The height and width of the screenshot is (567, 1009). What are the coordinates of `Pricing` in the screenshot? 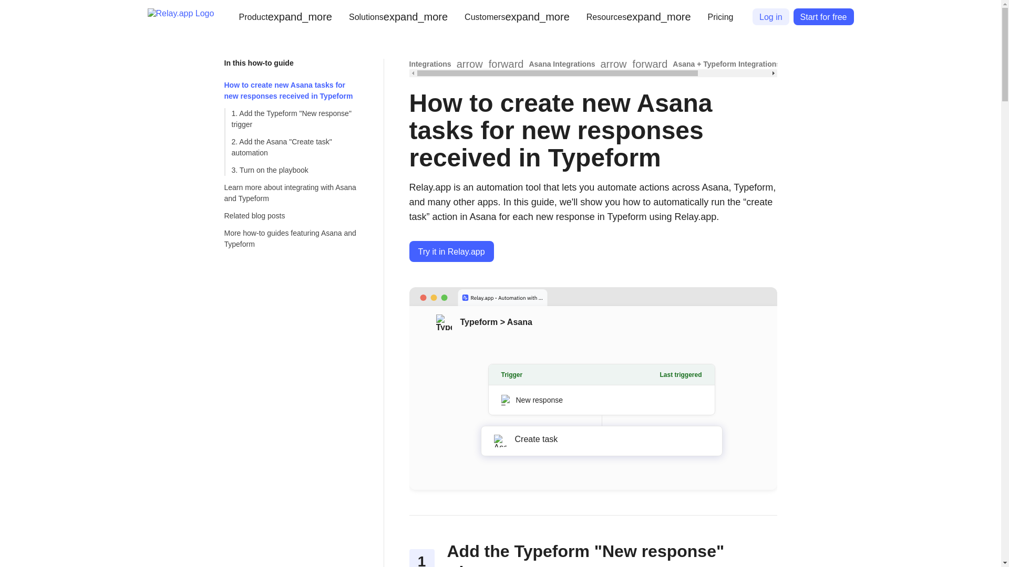 It's located at (720, 17).